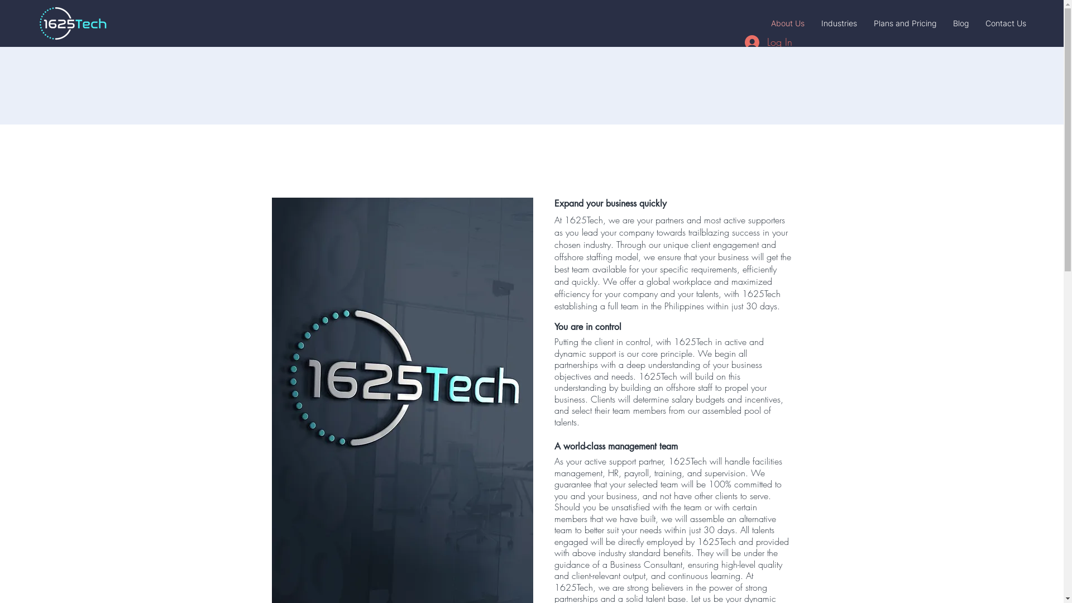  What do you see at coordinates (961, 23) in the screenshot?
I see `Blog` at bounding box center [961, 23].